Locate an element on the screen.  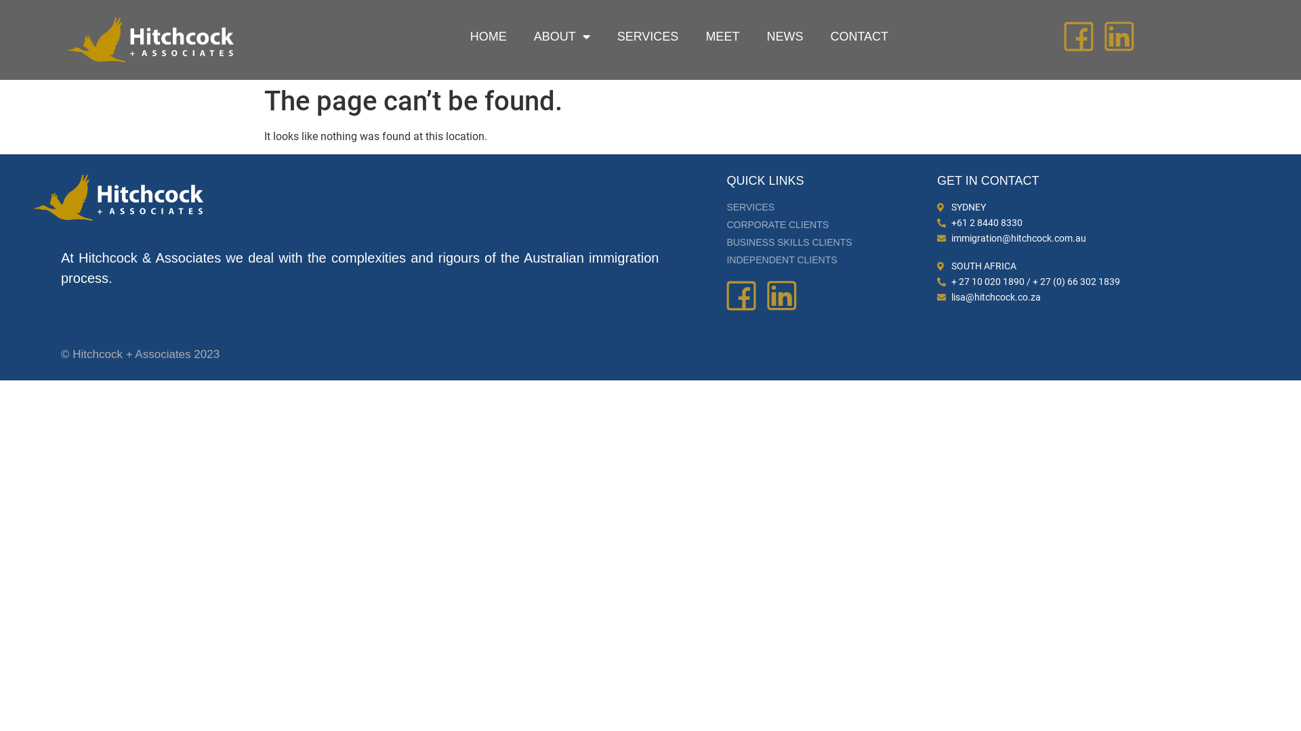
SERVICES is located at coordinates (648, 37).